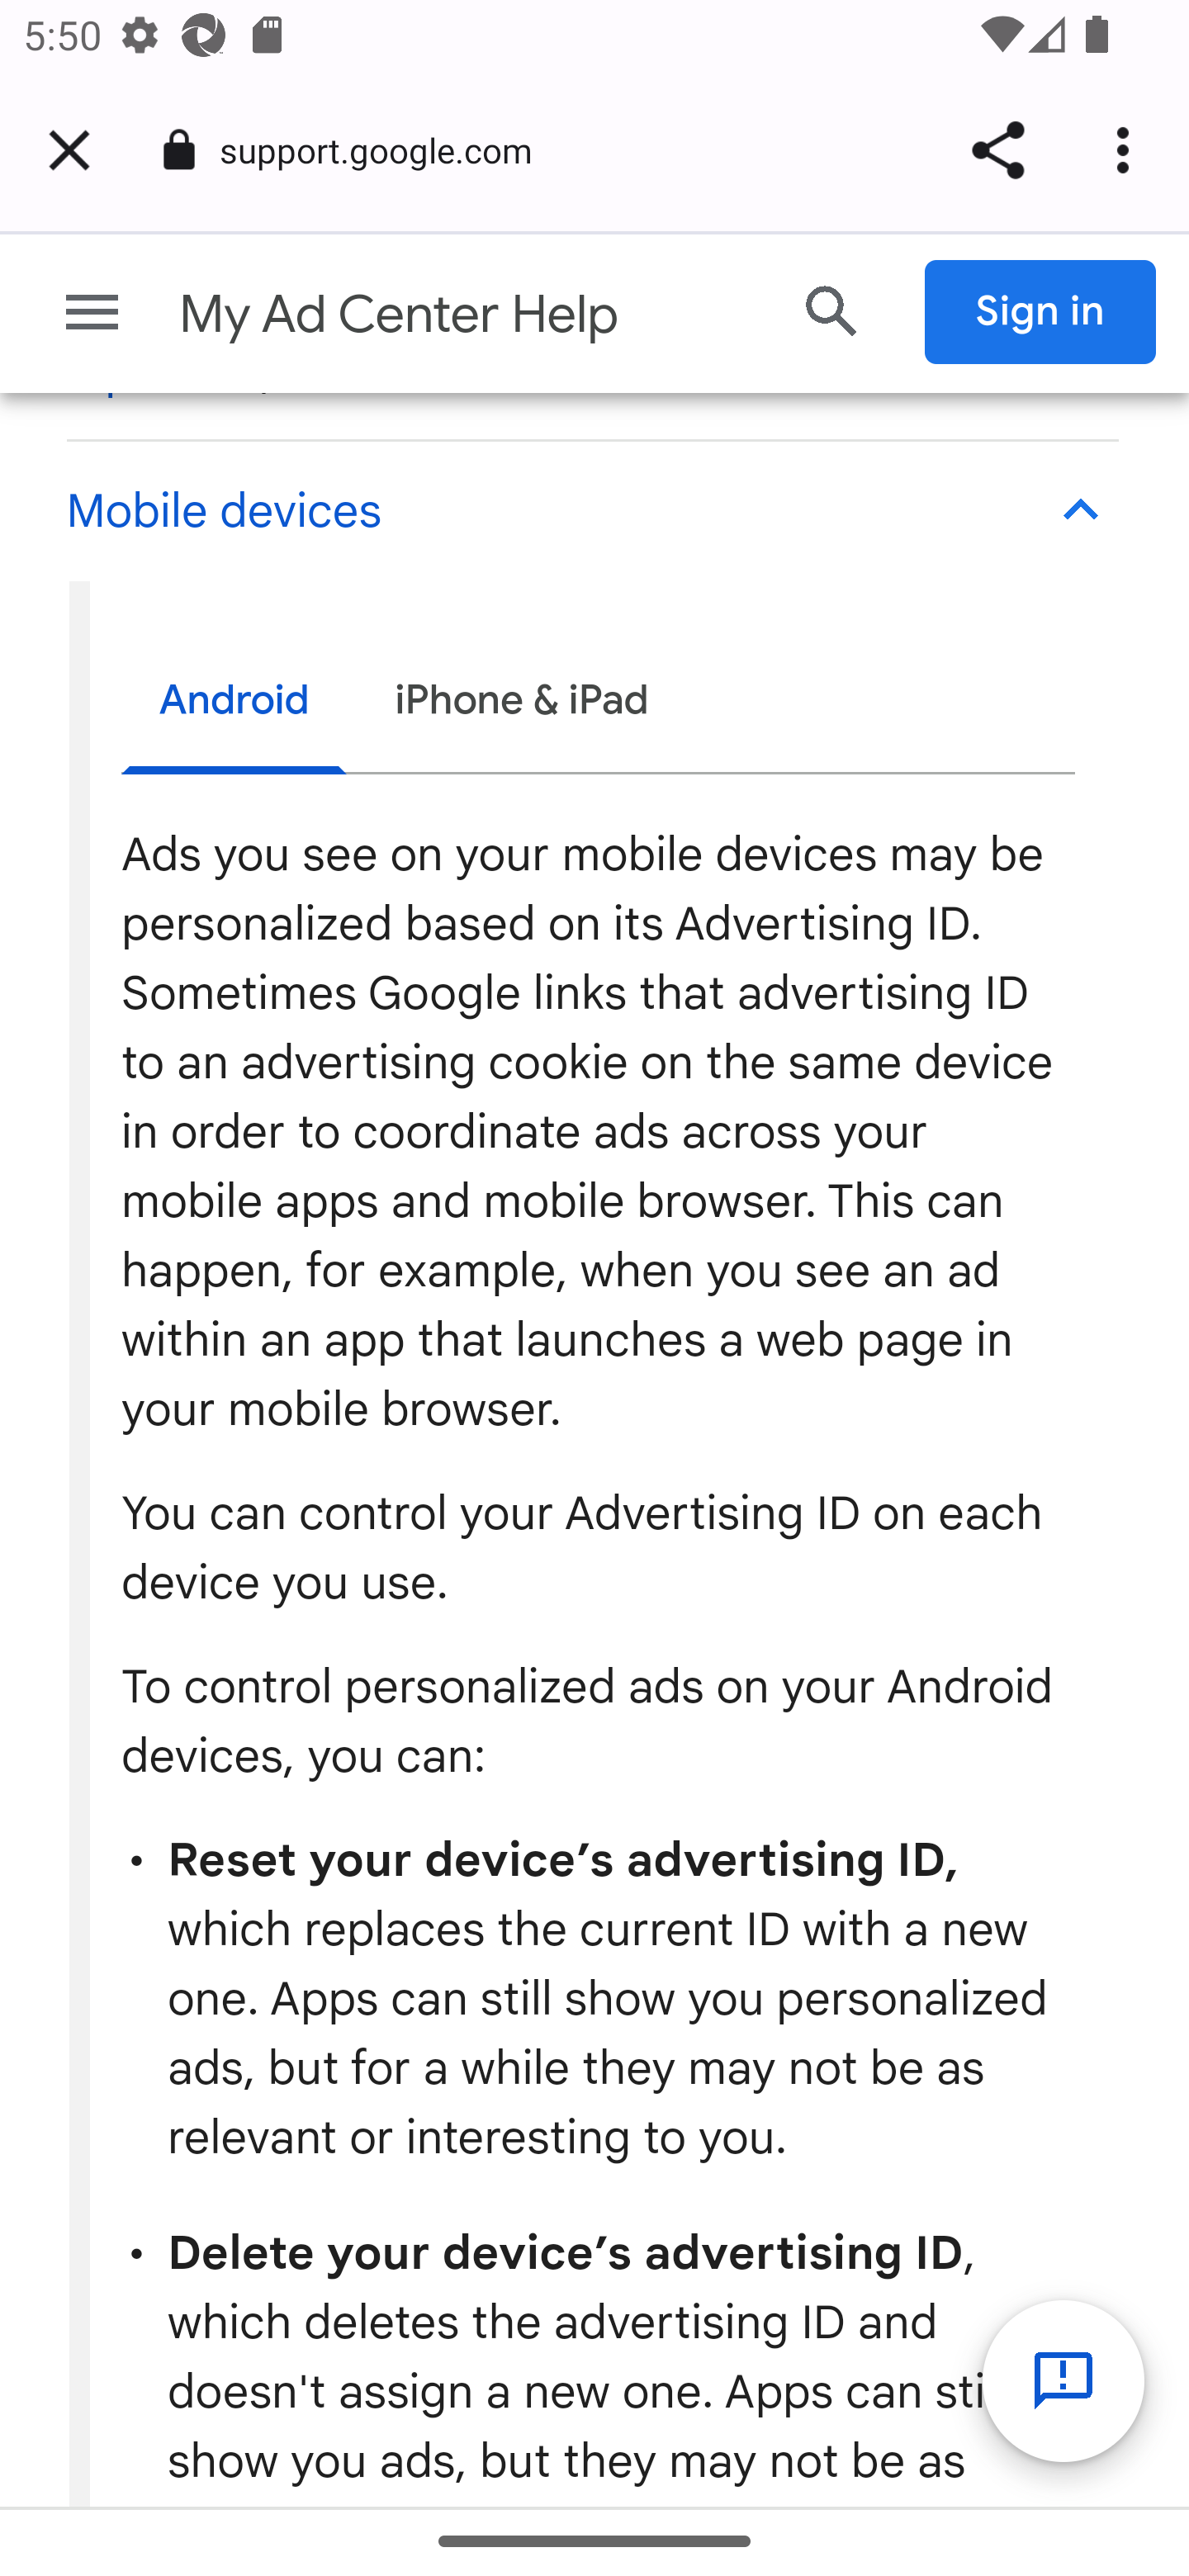 The height and width of the screenshot is (2576, 1189). What do you see at coordinates (69, 150) in the screenshot?
I see `Close tab` at bounding box center [69, 150].